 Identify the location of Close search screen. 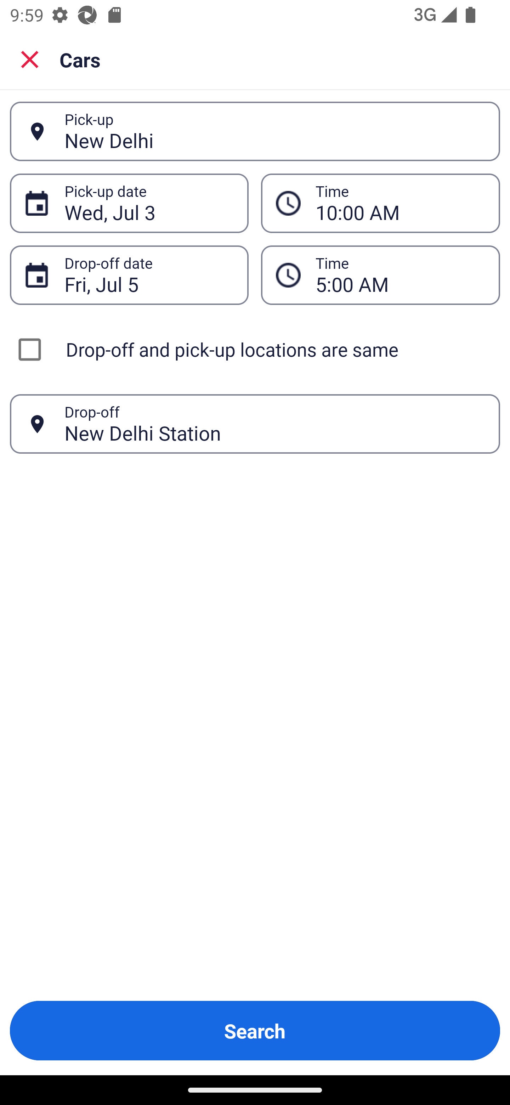
(30, 59).